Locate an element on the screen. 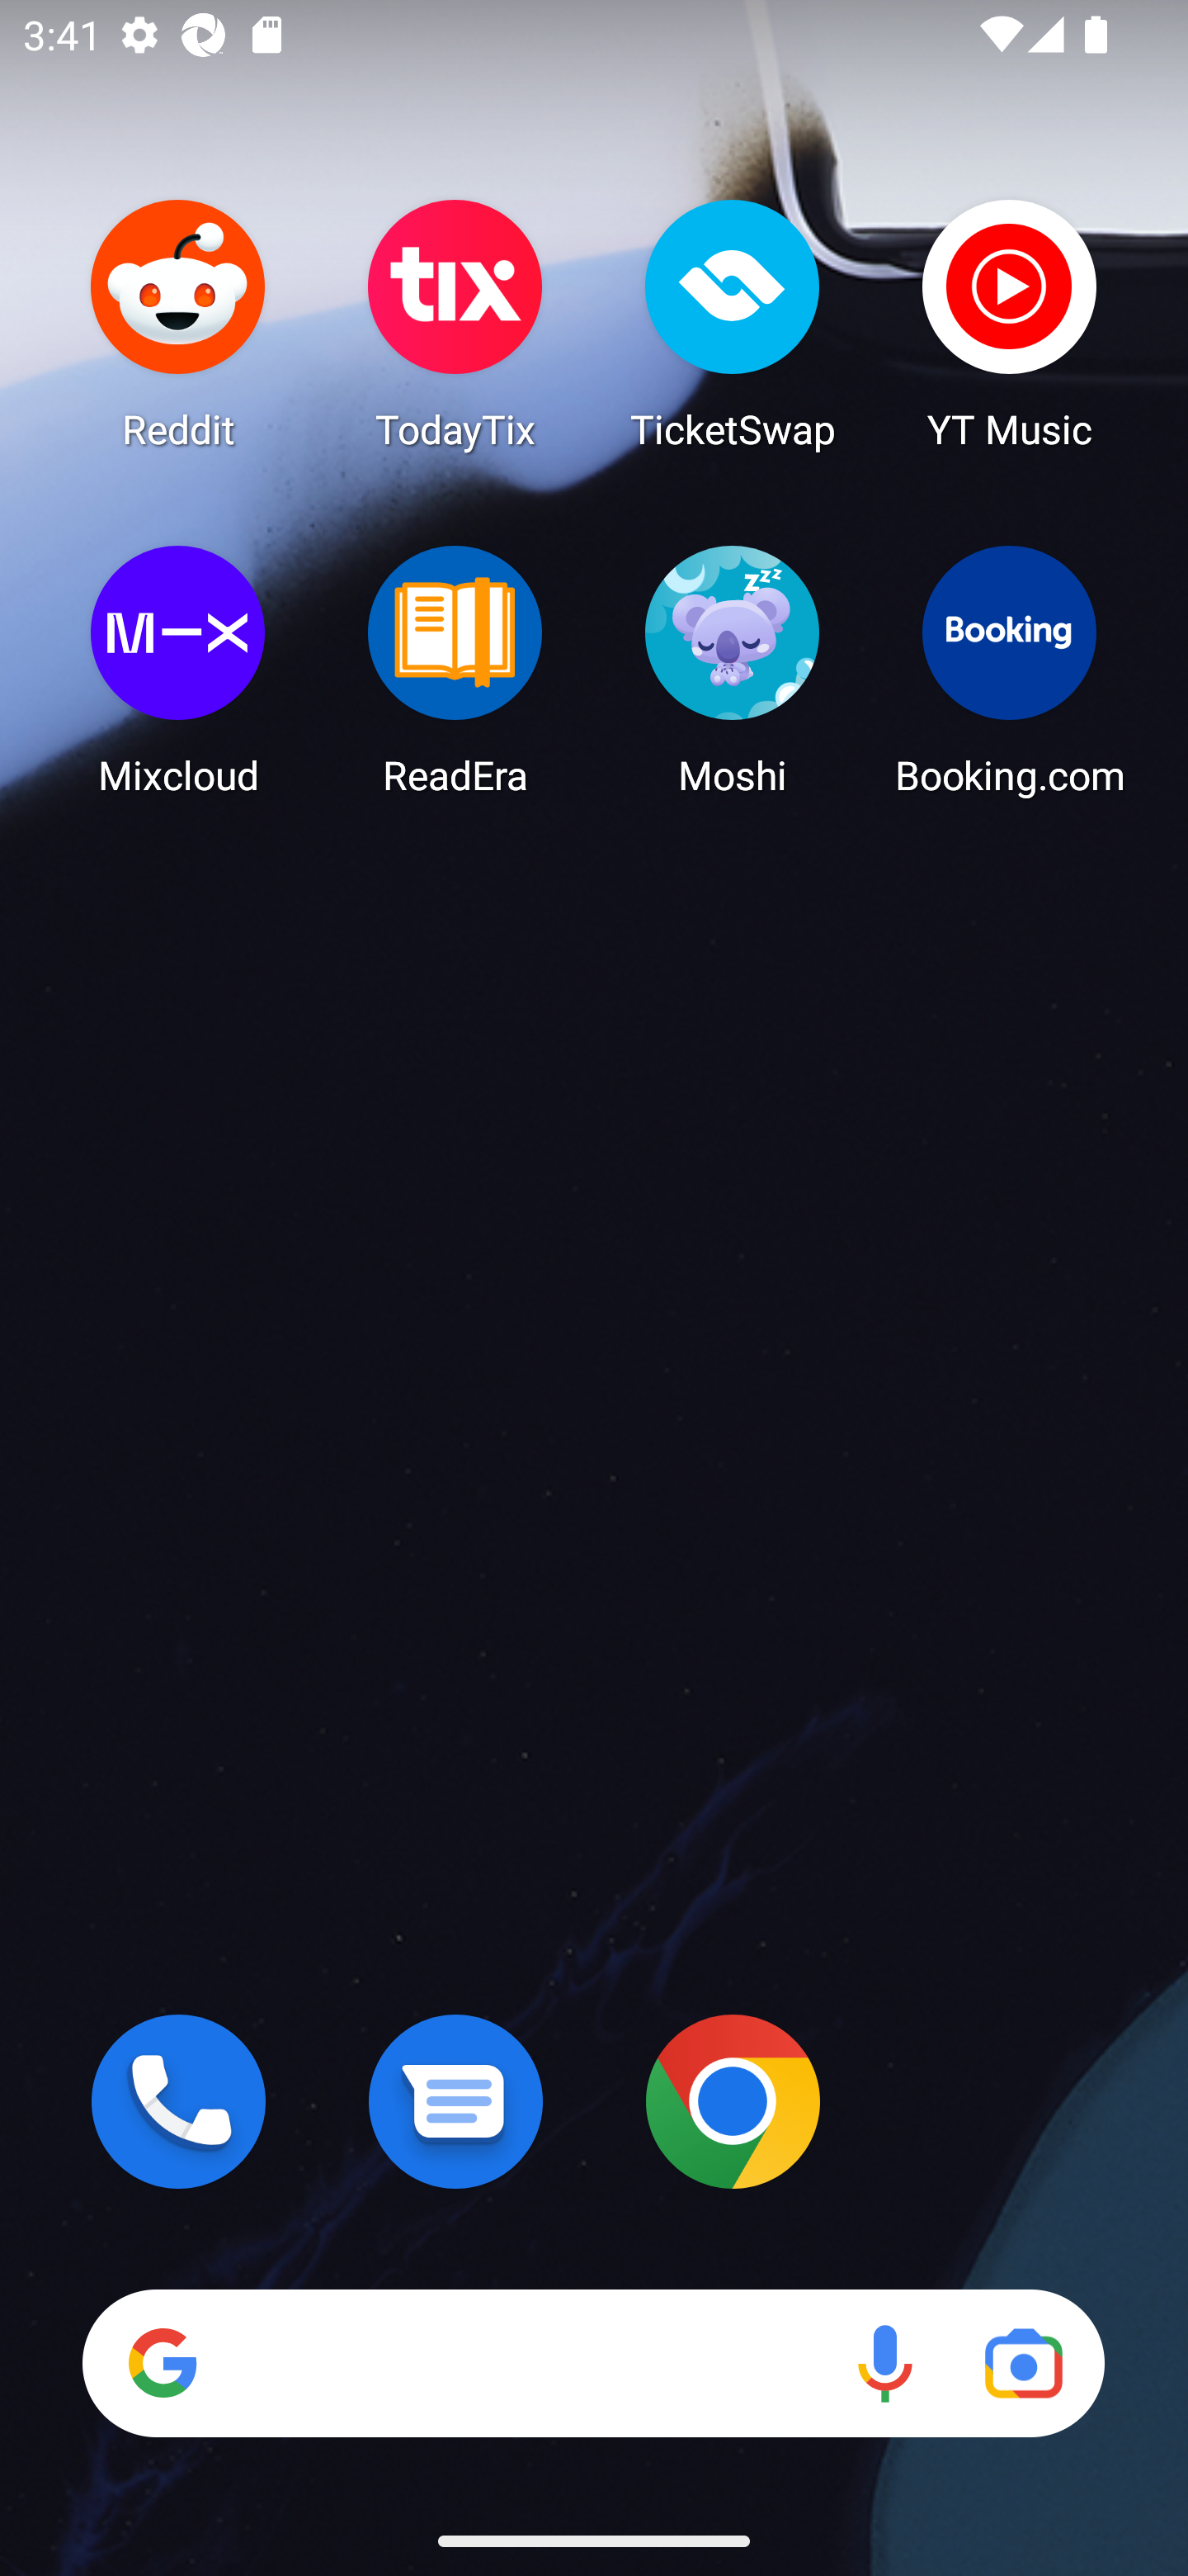 The image size is (1188, 2576). Moshi is located at coordinates (733, 670).